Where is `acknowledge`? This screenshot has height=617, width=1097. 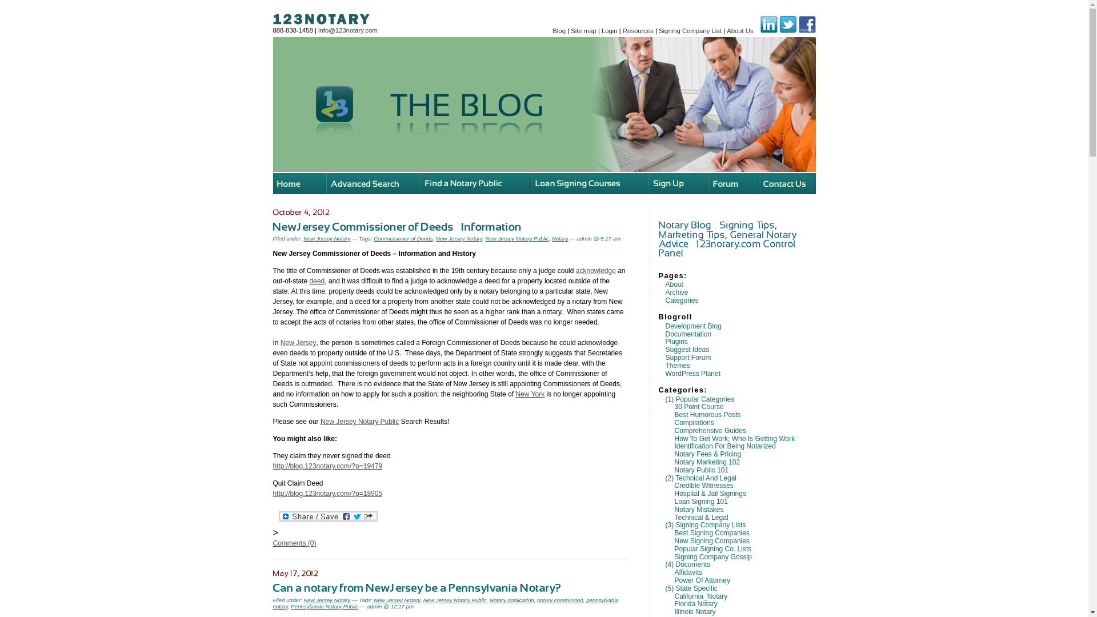 acknowledge is located at coordinates (596, 271).